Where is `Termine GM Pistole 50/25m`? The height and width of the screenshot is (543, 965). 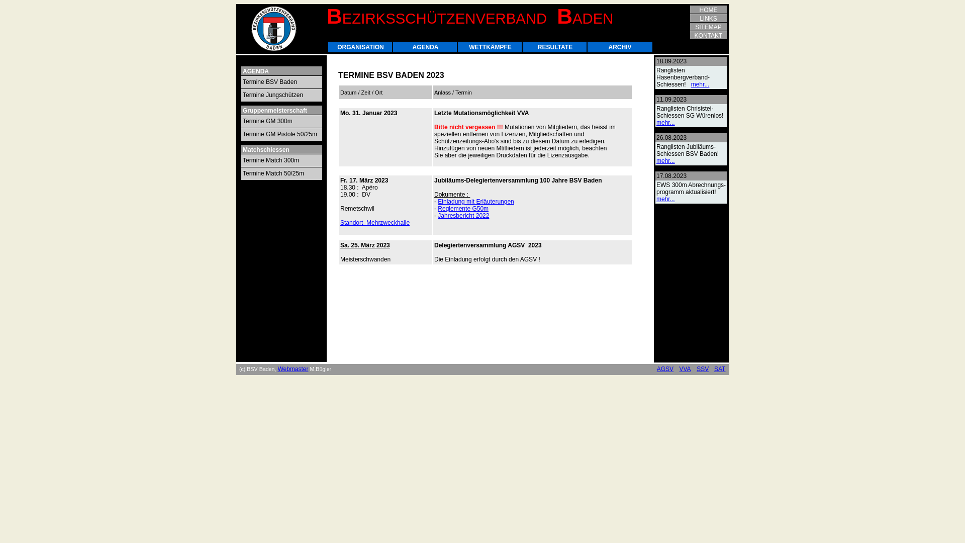 Termine GM Pistole 50/25m is located at coordinates (281, 135).